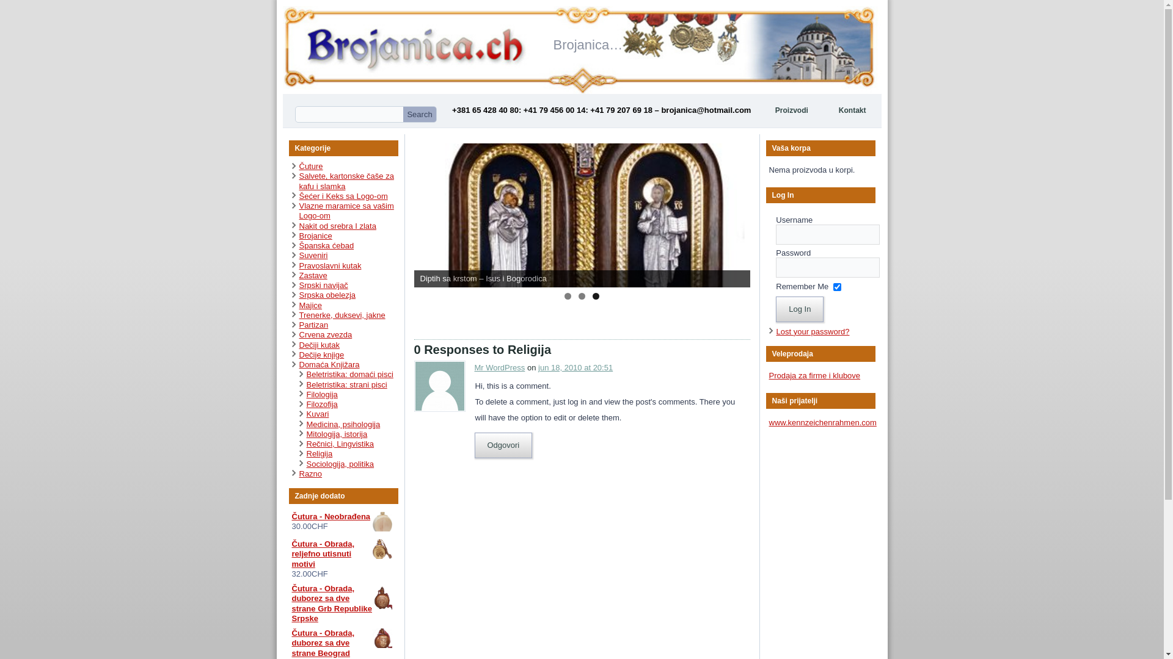 The image size is (1173, 659). What do you see at coordinates (813, 332) in the screenshot?
I see `Lost your password?` at bounding box center [813, 332].